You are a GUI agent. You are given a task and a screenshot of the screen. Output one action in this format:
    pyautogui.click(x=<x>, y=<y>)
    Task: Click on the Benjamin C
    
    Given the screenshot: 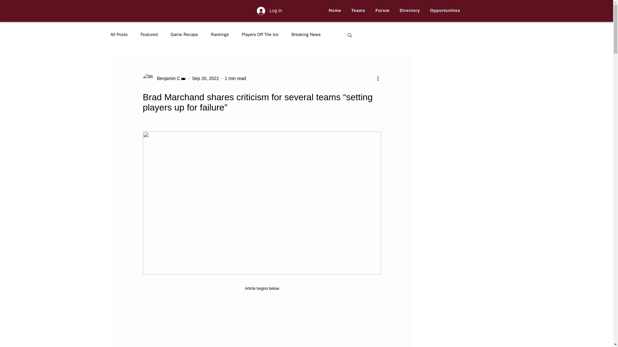 What is the action you would take?
    pyautogui.click(x=167, y=78)
    